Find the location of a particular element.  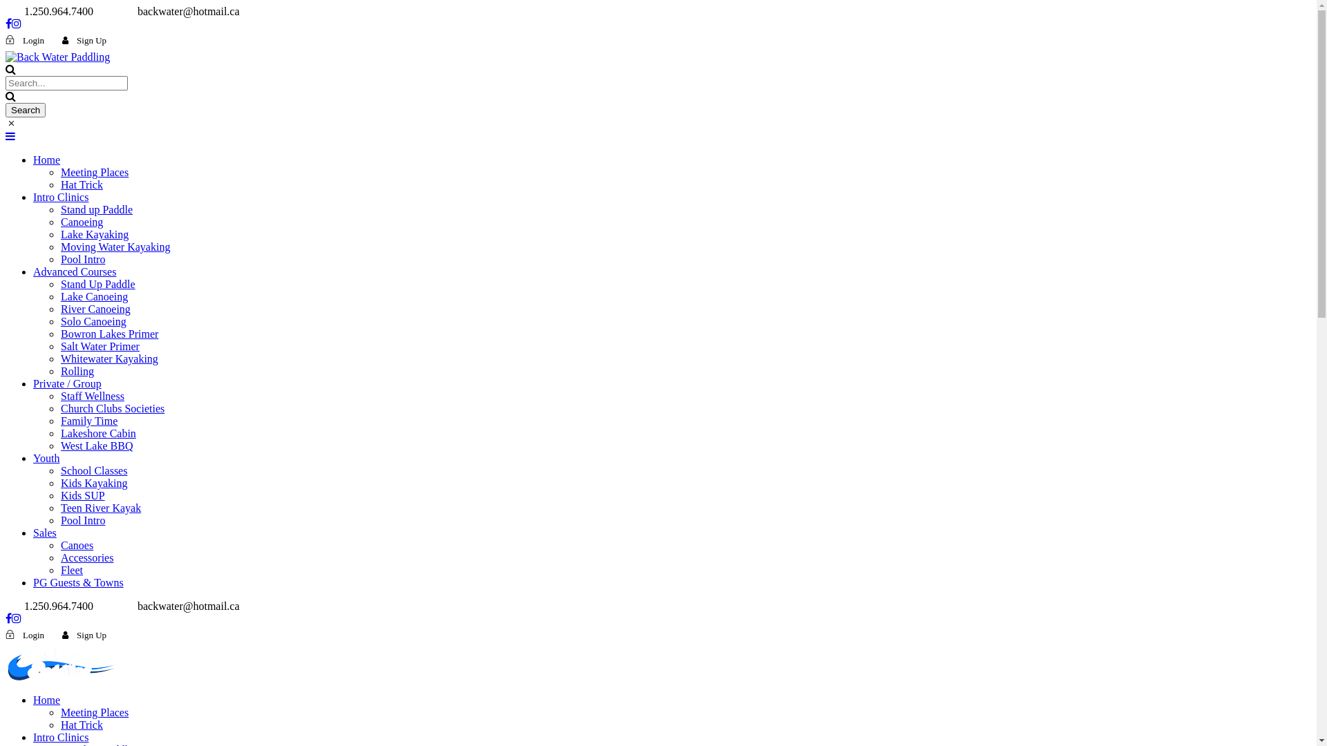

instagram is located at coordinates (17, 619).